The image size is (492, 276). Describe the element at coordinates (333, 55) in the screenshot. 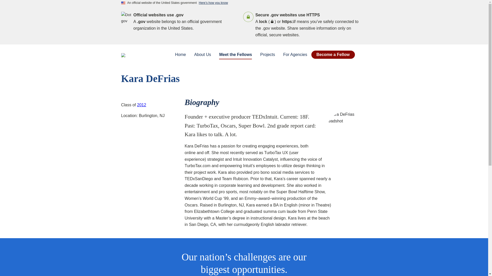

I see `Become a Fellow` at that location.